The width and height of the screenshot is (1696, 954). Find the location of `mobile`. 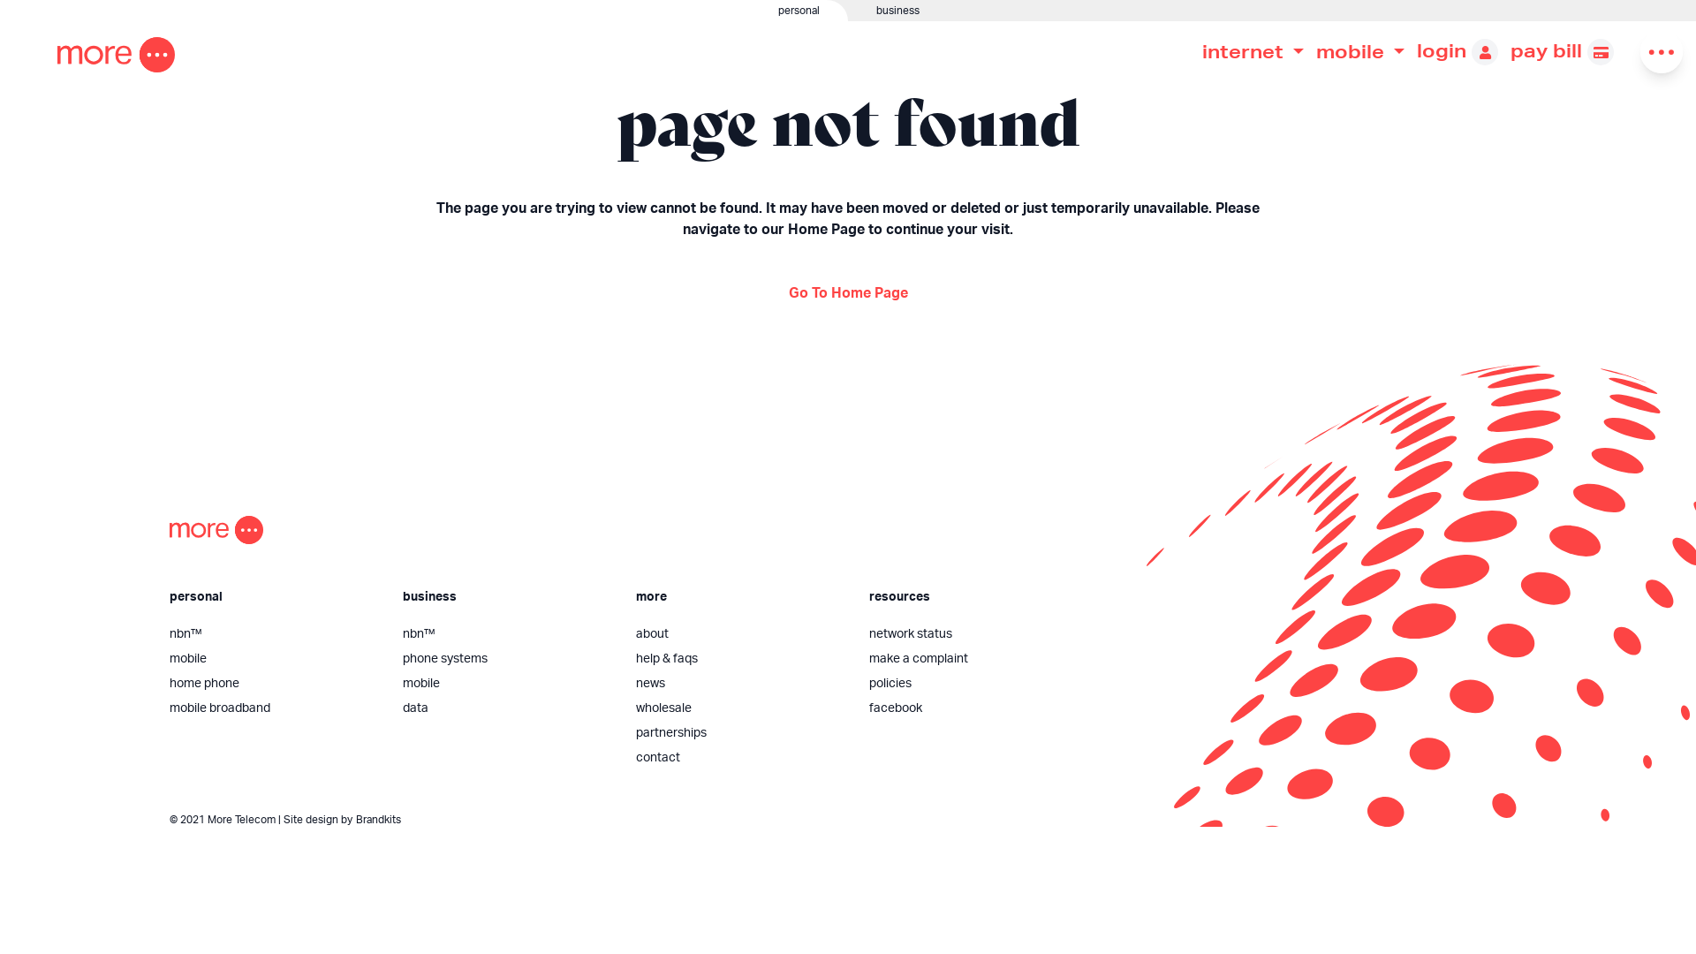

mobile is located at coordinates (272, 659).